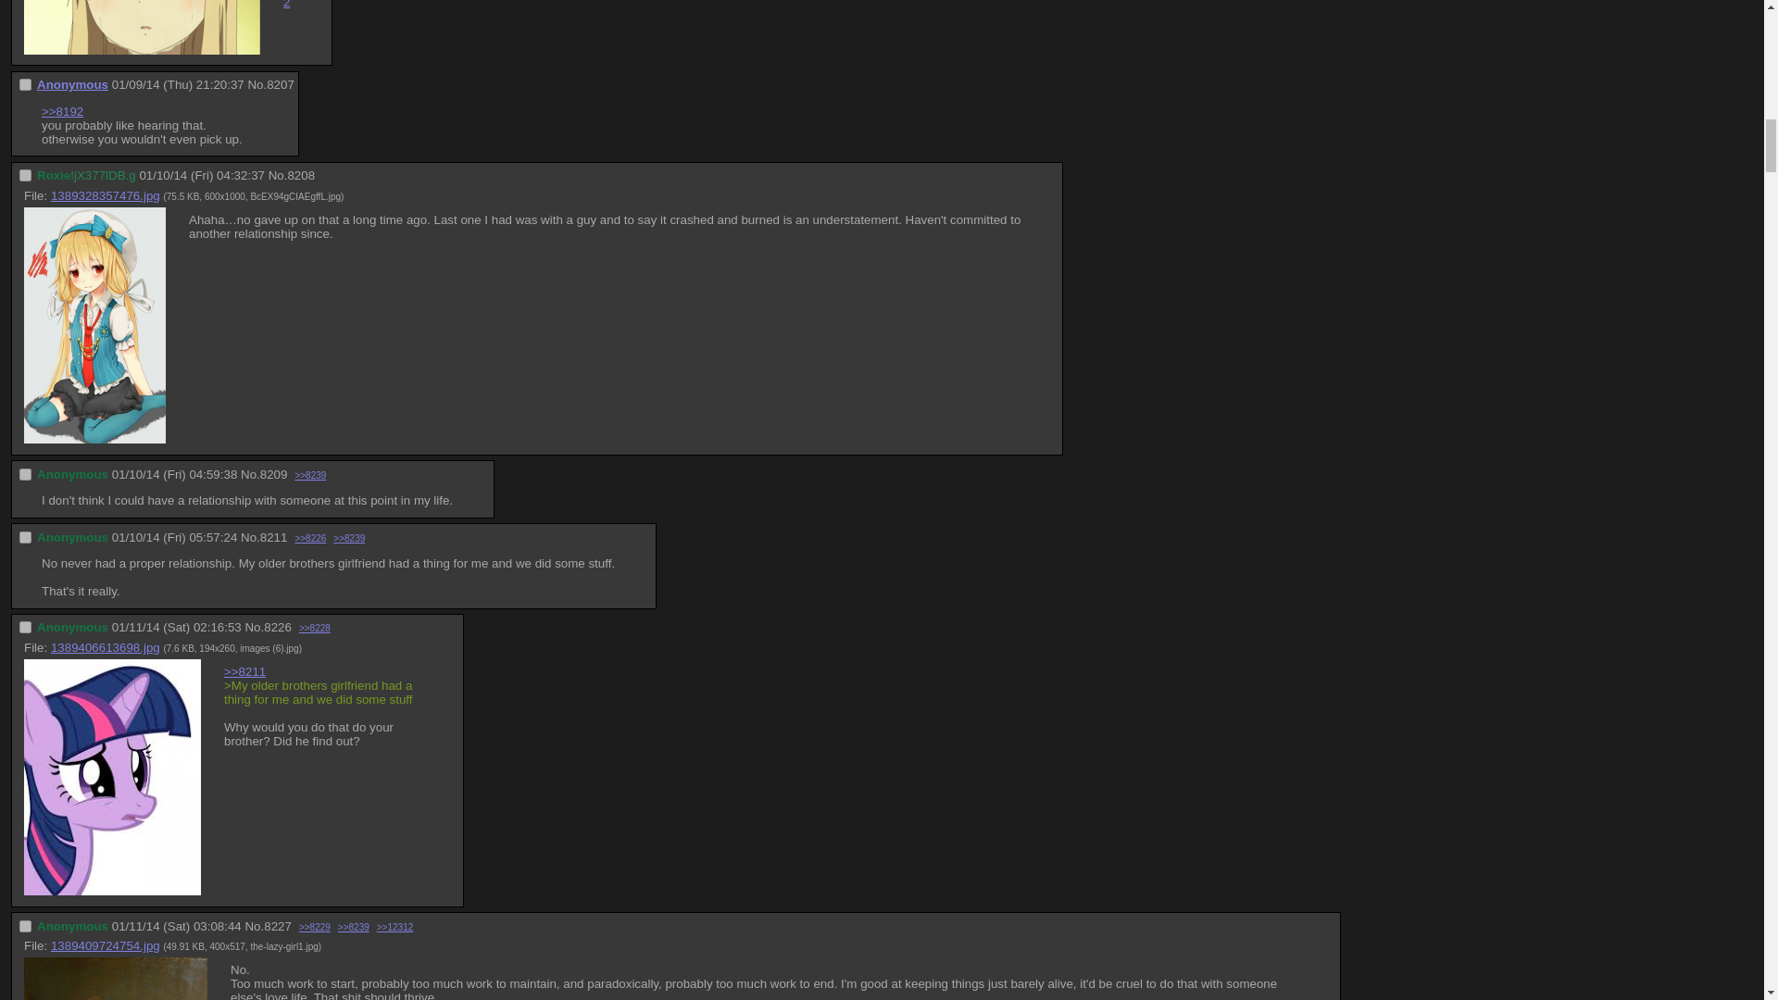 The width and height of the screenshot is (1778, 1000). I want to click on on, so click(26, 537).